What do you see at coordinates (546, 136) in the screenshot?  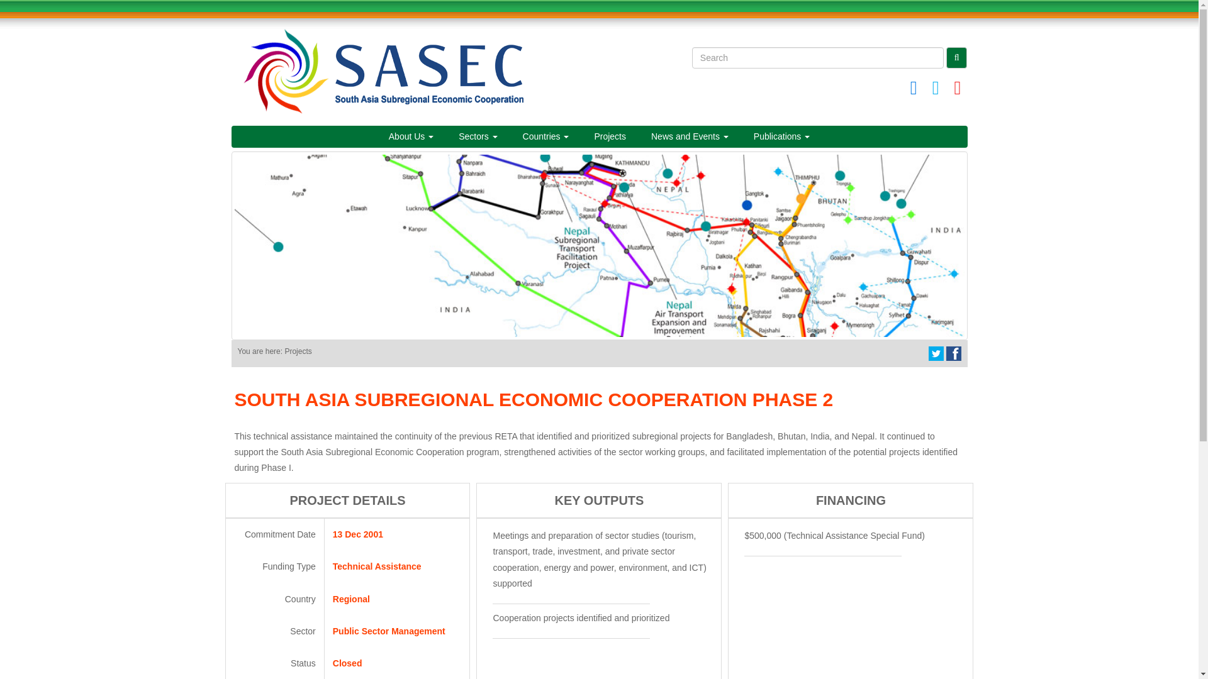 I see `Countries` at bounding box center [546, 136].